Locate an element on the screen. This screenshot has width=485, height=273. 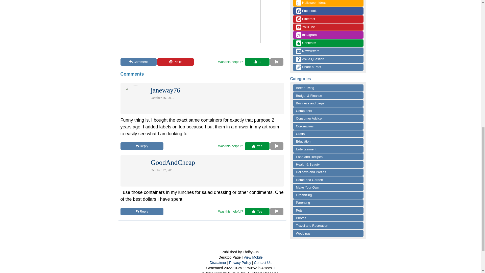
 Comment is located at coordinates (138, 62).